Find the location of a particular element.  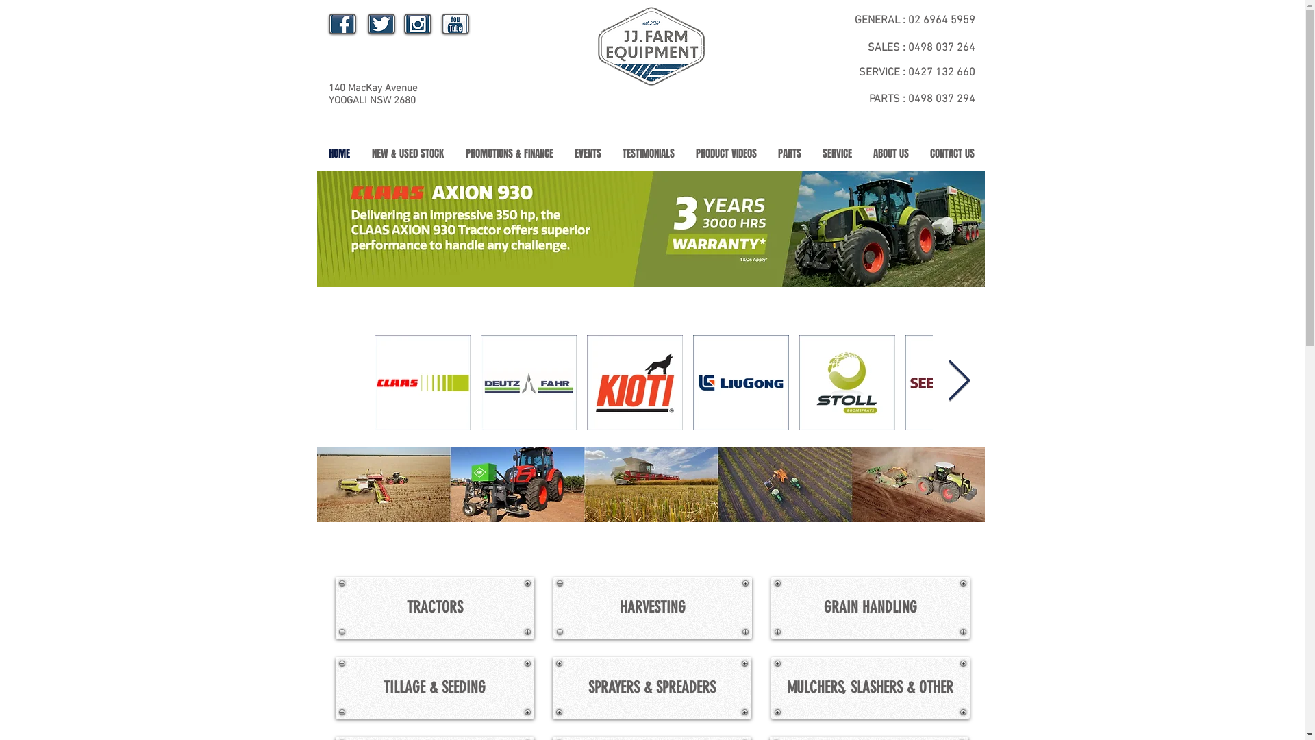

PARTS is located at coordinates (789, 153).